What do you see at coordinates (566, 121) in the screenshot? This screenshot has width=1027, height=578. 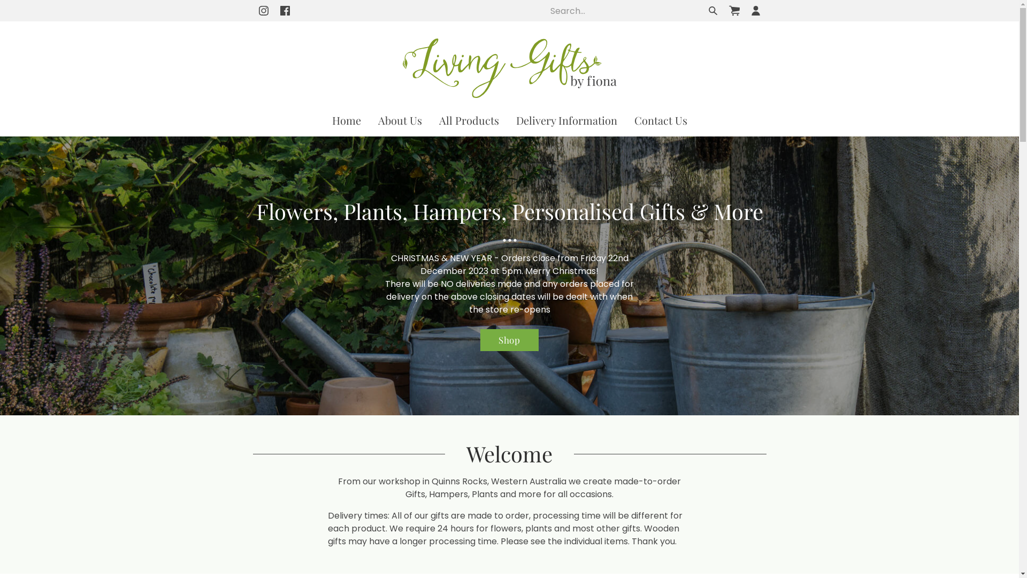 I see `Delivery Information` at bounding box center [566, 121].